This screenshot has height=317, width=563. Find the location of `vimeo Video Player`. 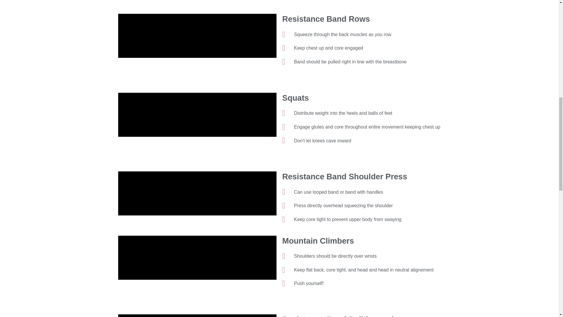

vimeo Video Player is located at coordinates (197, 193).